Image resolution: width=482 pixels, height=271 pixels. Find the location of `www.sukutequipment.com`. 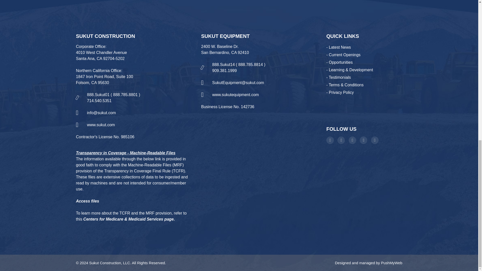

www.sukutequipment.com is located at coordinates (235, 95).